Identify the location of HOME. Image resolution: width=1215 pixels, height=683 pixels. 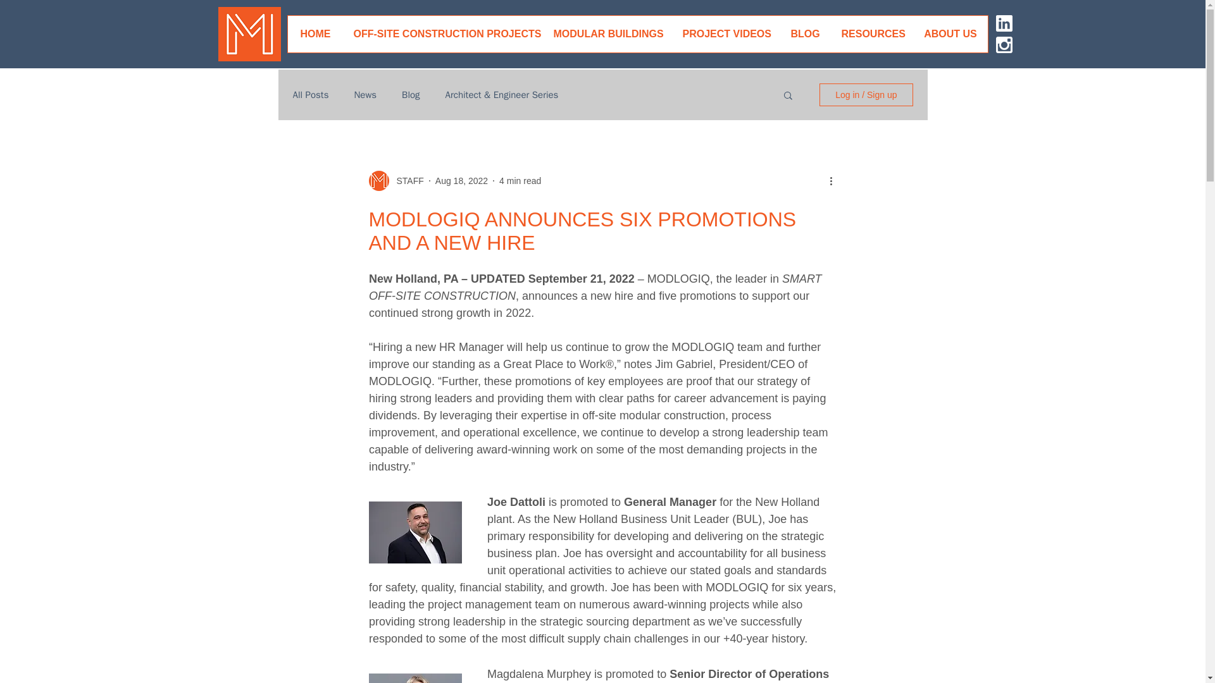
(315, 34).